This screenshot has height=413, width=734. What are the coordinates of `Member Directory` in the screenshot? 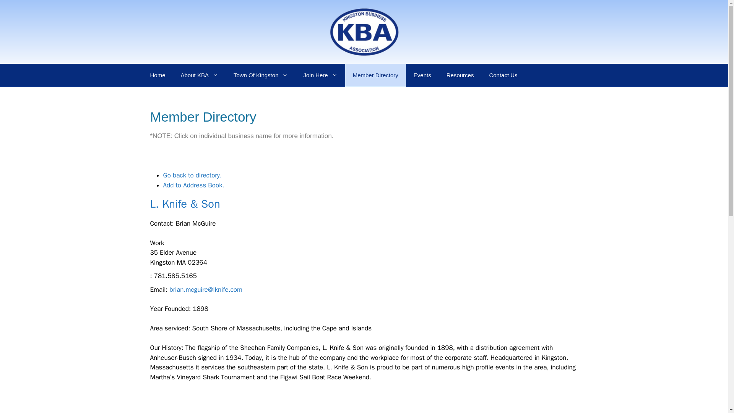 It's located at (375, 75).